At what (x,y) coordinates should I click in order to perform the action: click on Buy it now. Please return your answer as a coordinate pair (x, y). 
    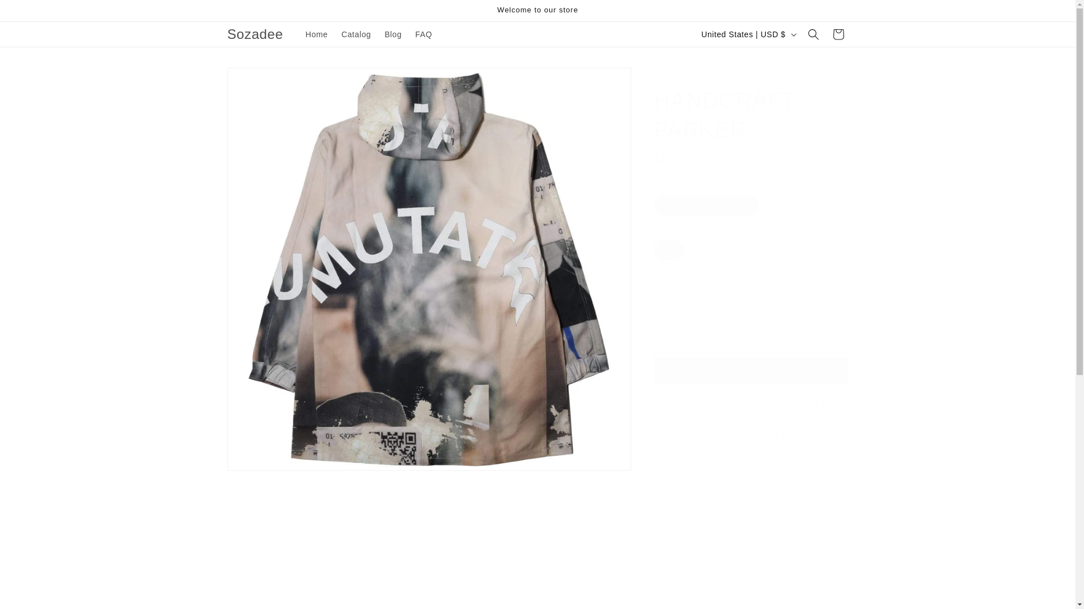
    Looking at the image, I should click on (751, 370).